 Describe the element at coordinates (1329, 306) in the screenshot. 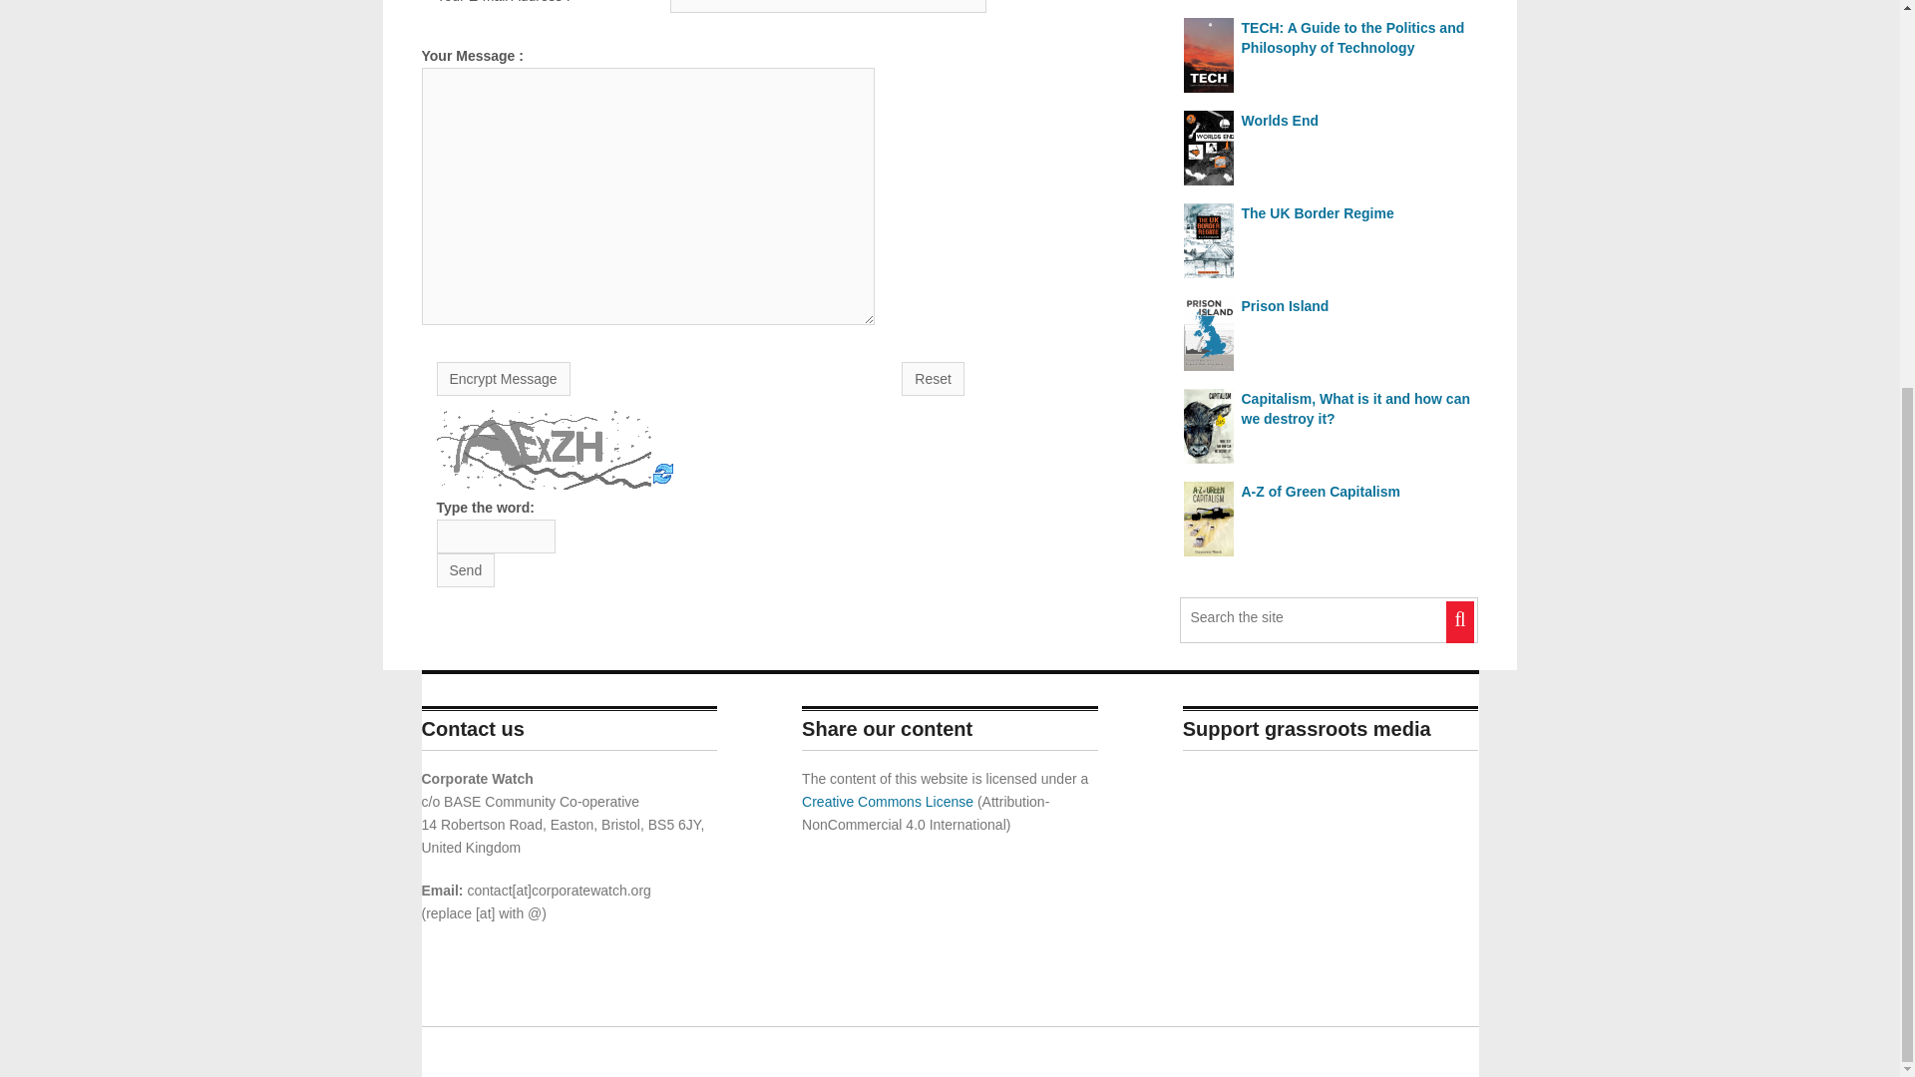

I see `Prison Island` at that location.